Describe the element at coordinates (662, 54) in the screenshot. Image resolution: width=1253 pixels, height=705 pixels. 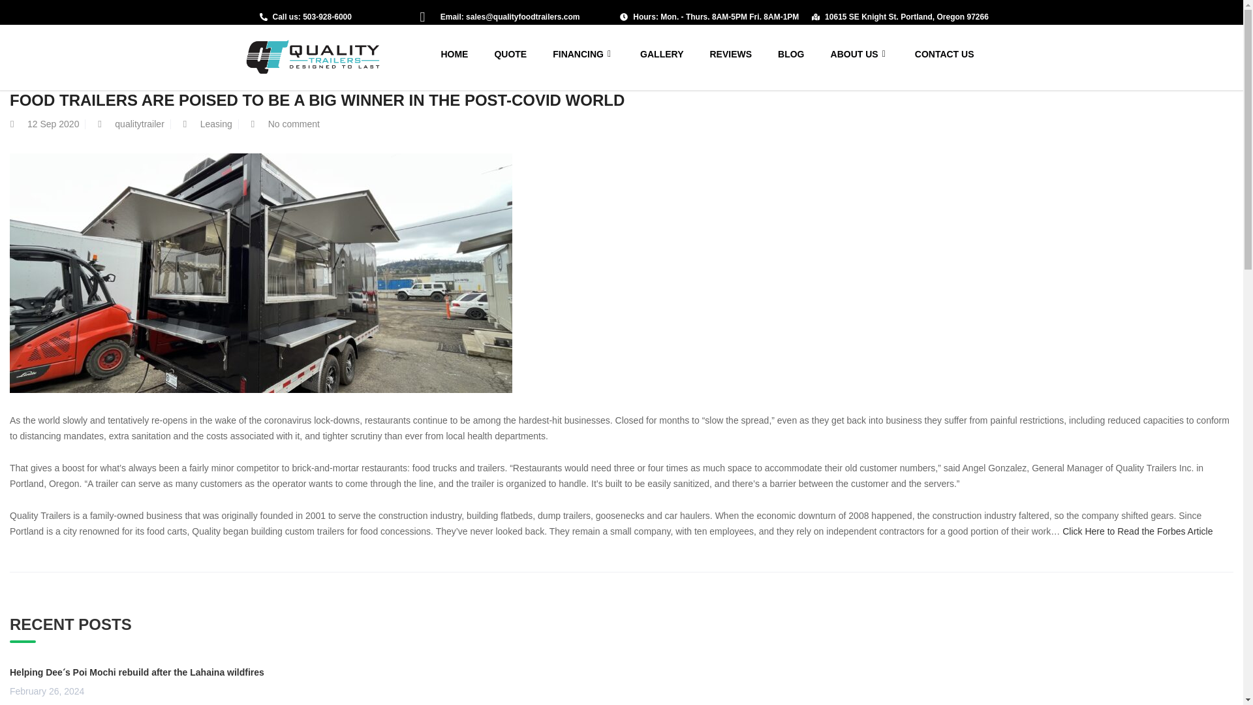
I see `GALLERY` at that location.